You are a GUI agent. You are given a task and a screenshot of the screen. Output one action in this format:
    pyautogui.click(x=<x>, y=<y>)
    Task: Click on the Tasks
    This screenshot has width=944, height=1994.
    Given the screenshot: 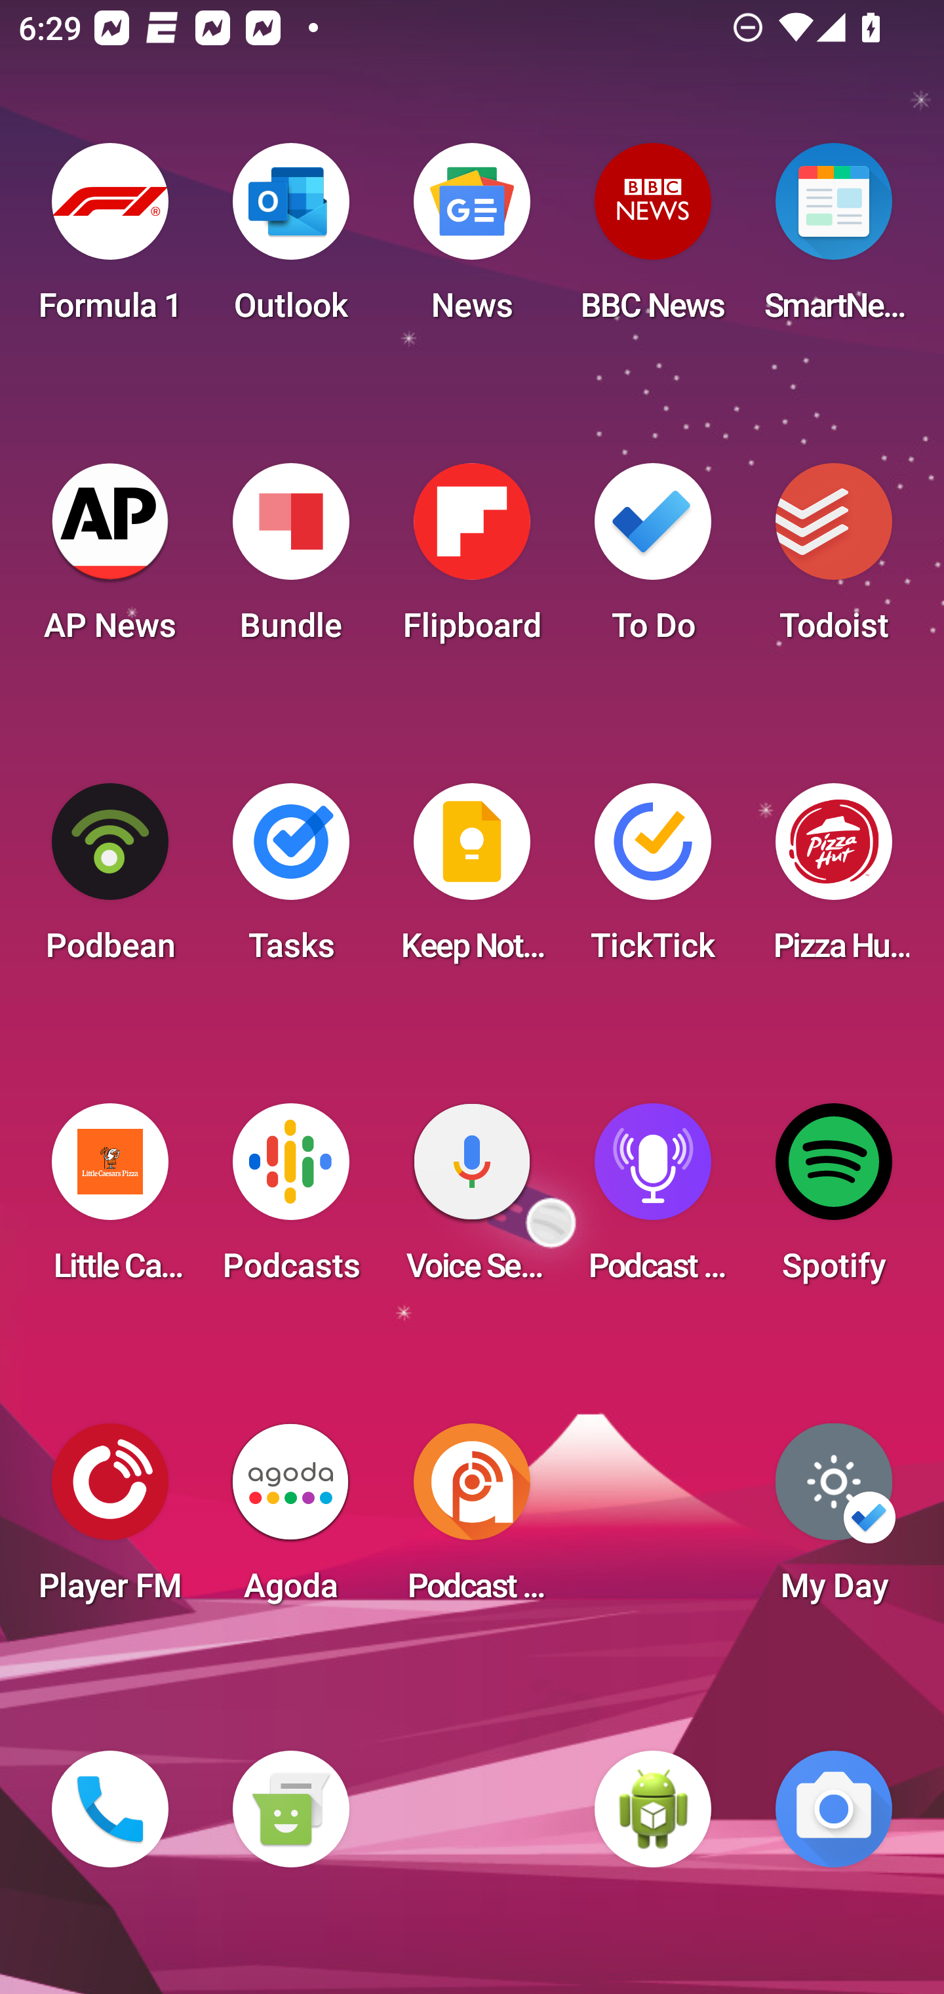 What is the action you would take?
    pyautogui.click(x=290, y=880)
    